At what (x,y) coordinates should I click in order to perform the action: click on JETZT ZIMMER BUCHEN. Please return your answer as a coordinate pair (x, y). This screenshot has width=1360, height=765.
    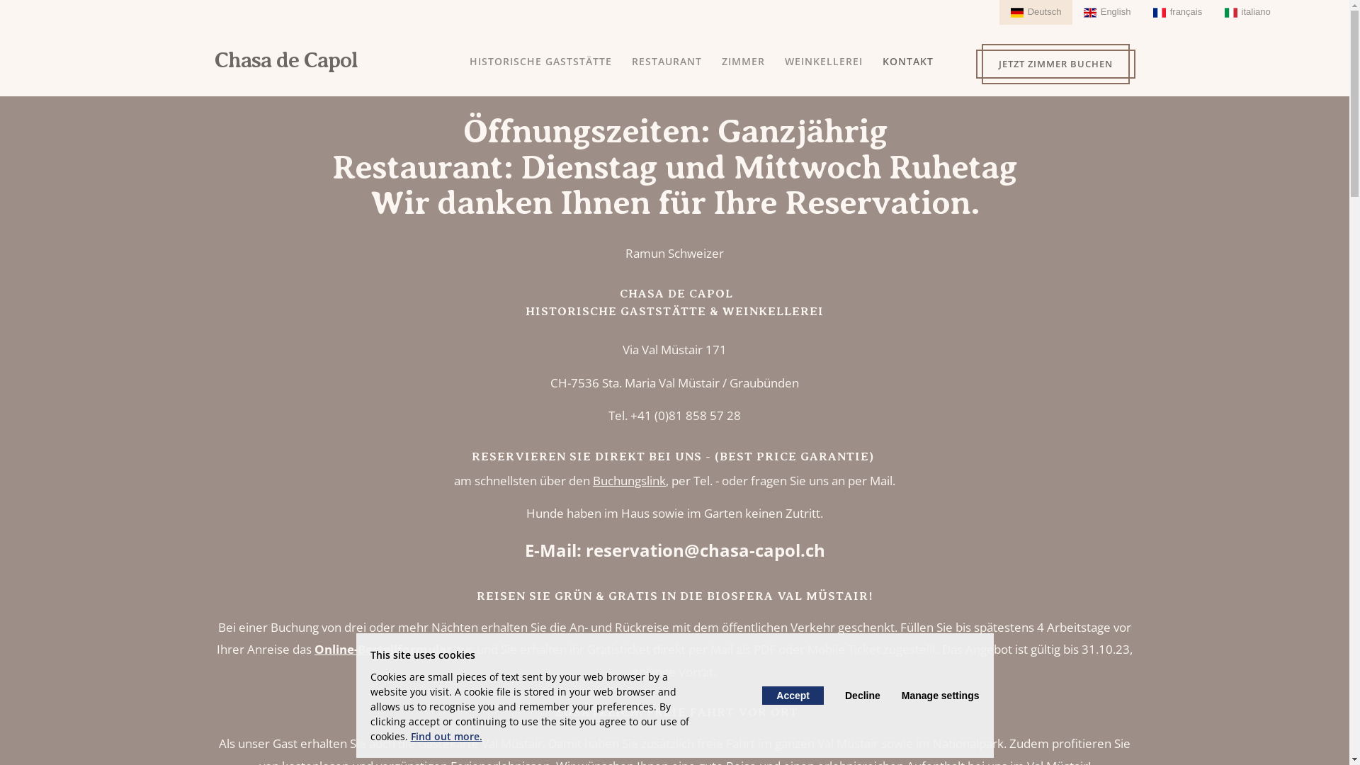
    Looking at the image, I should click on (1055, 64).